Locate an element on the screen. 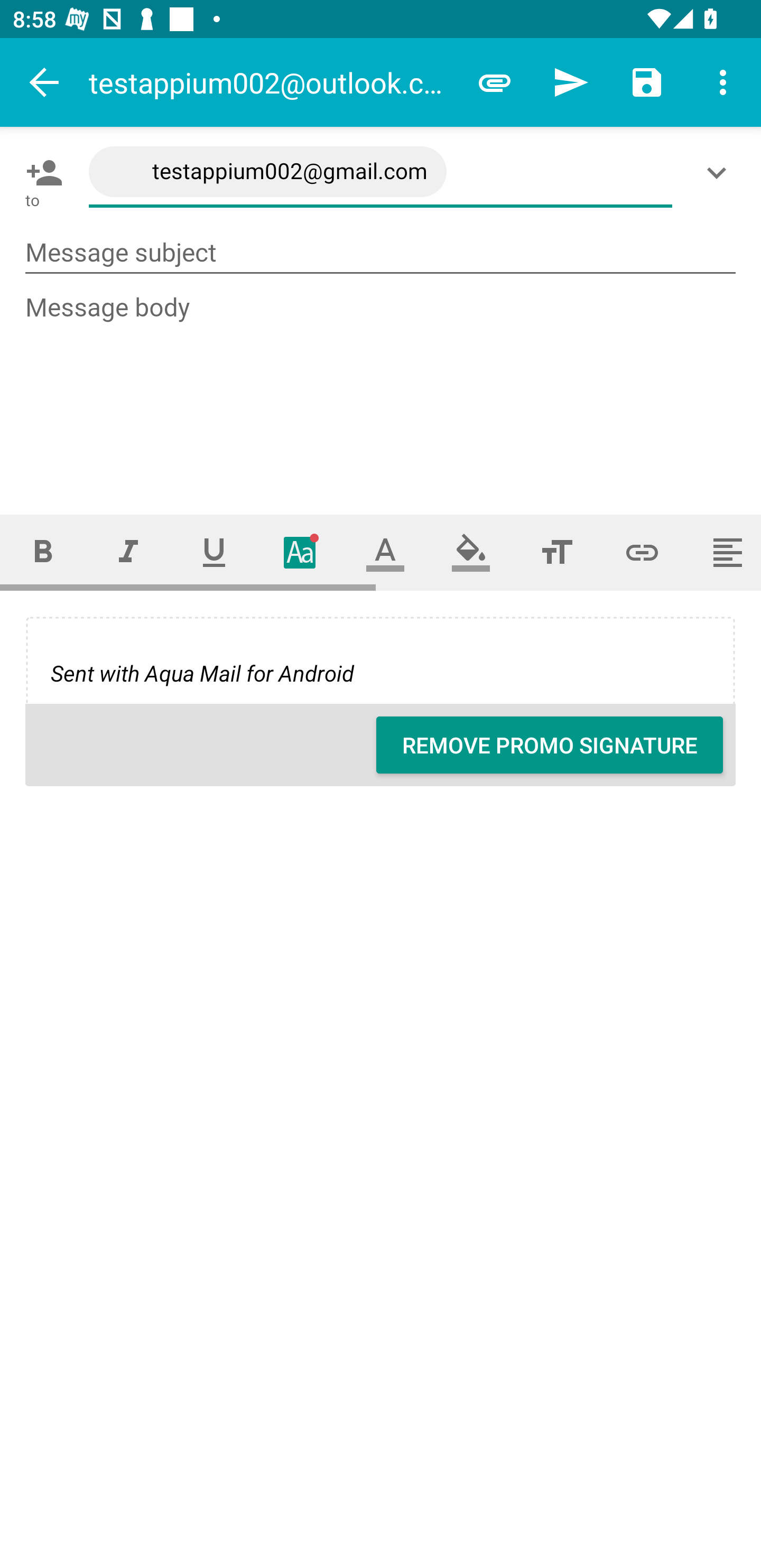 The height and width of the screenshot is (1564, 761). More options is located at coordinates (723, 81).